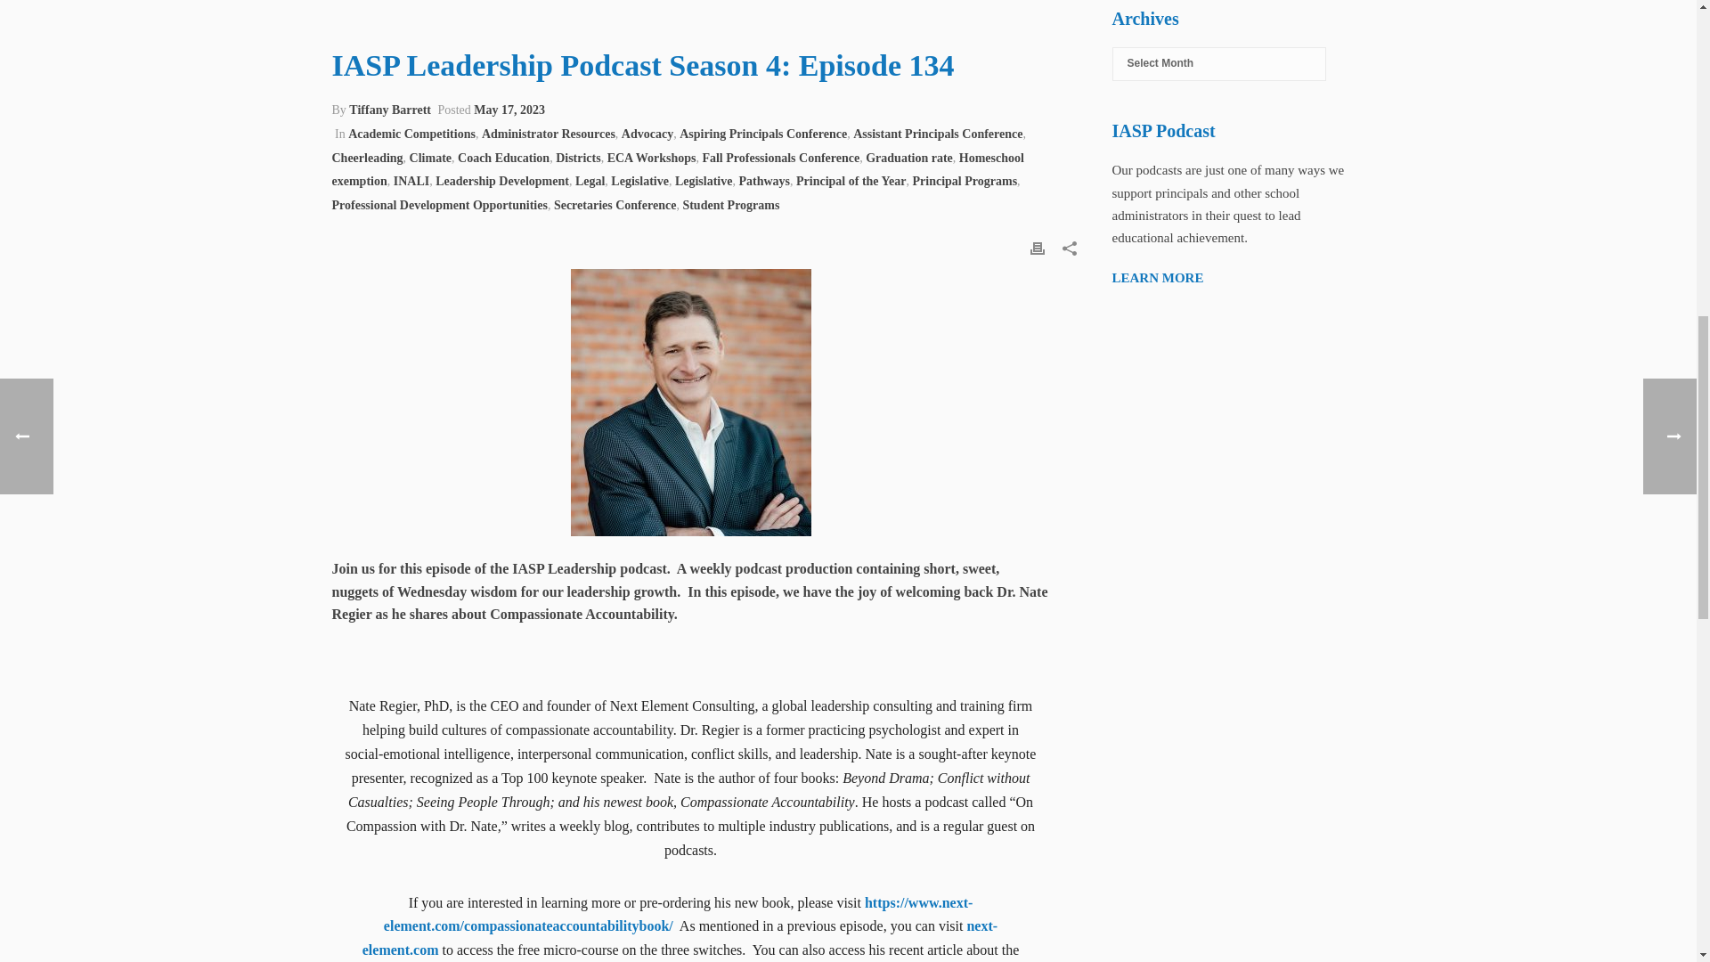 The image size is (1710, 962). I want to click on Posts by Tiffany Barrett, so click(389, 109).